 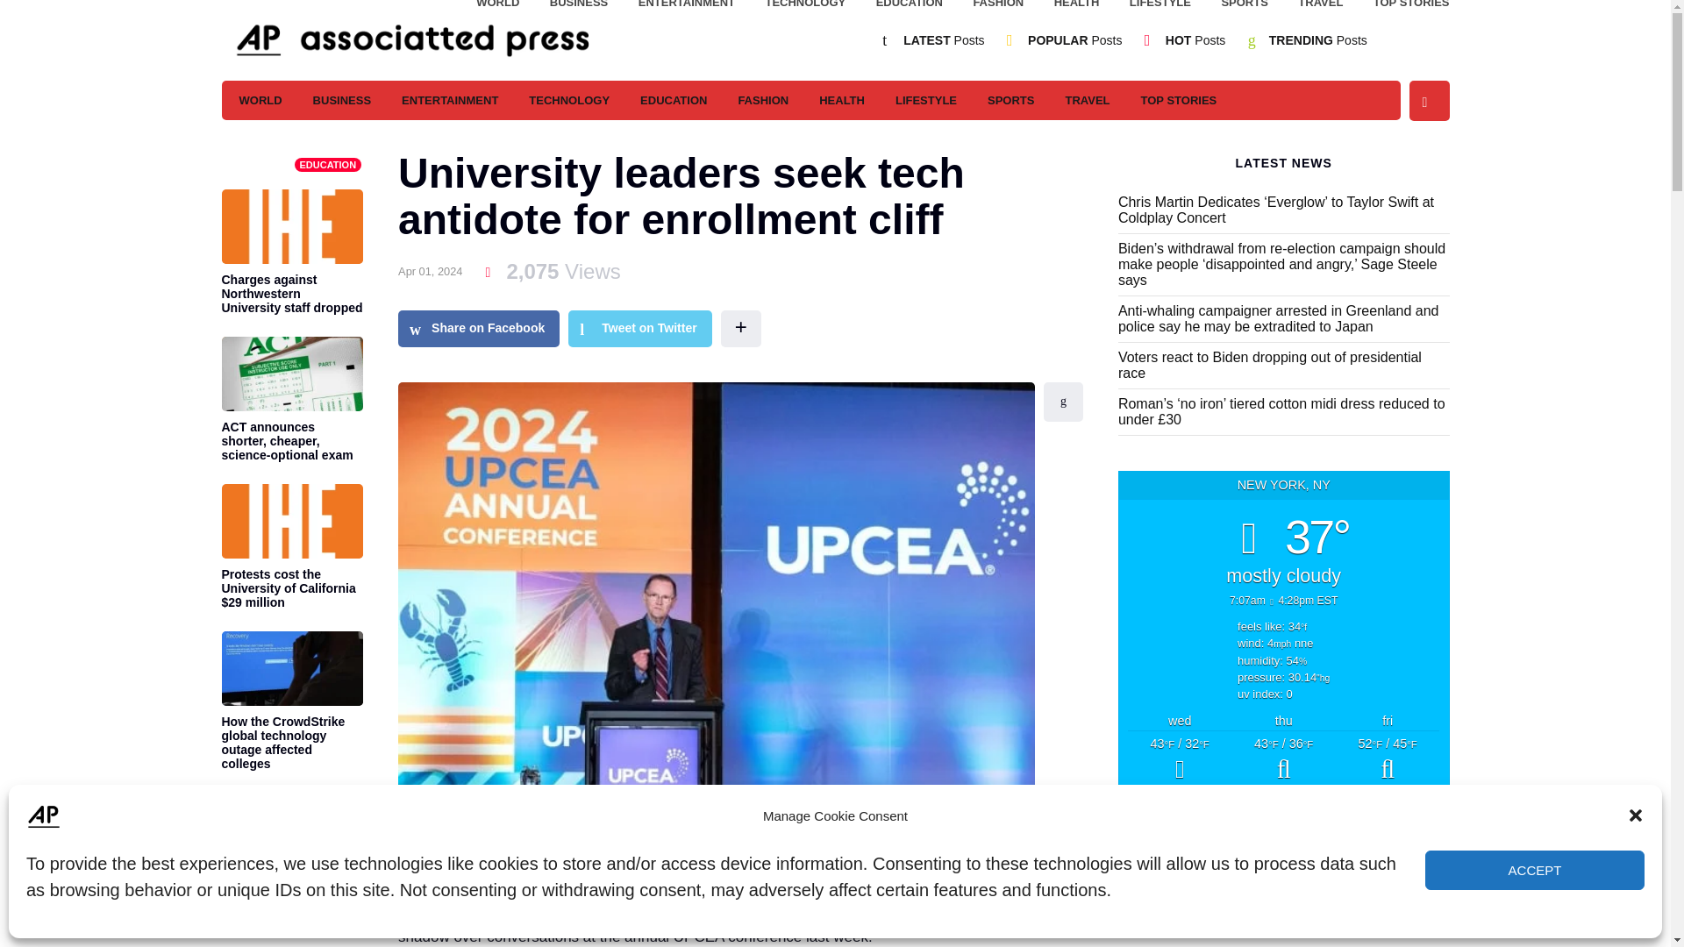 I want to click on WORLD, so click(x=260, y=100).